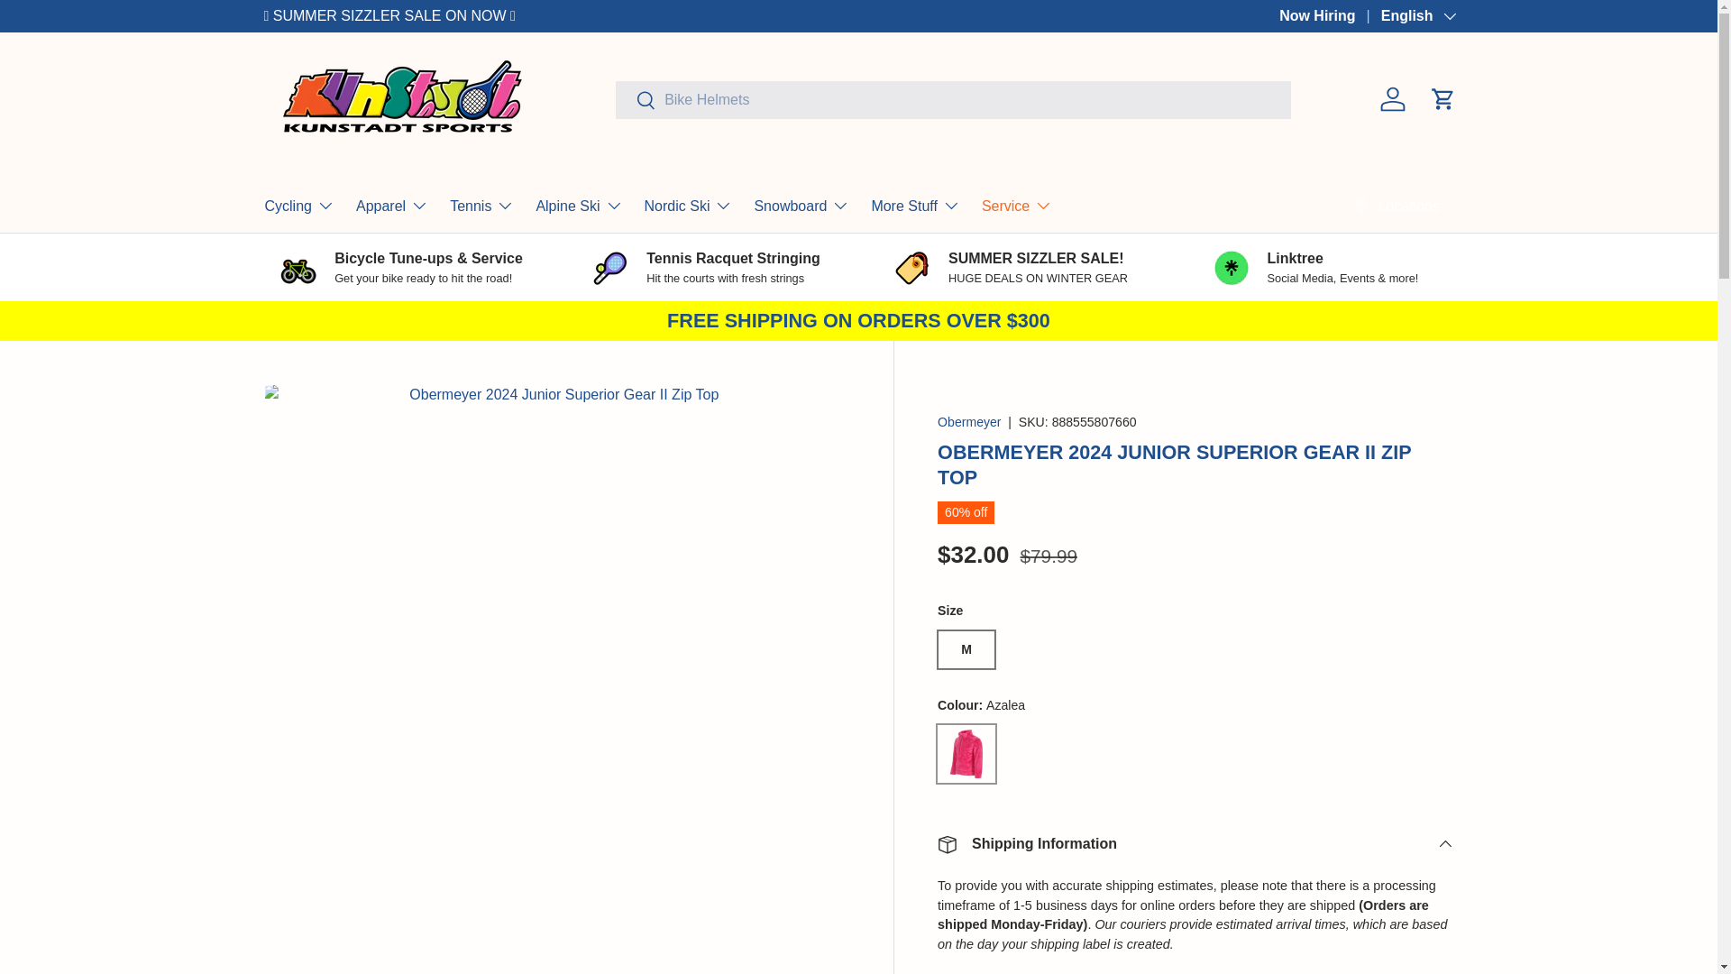 This screenshot has height=974, width=1731. What do you see at coordinates (1330, 16) in the screenshot?
I see `Now Hiring` at bounding box center [1330, 16].